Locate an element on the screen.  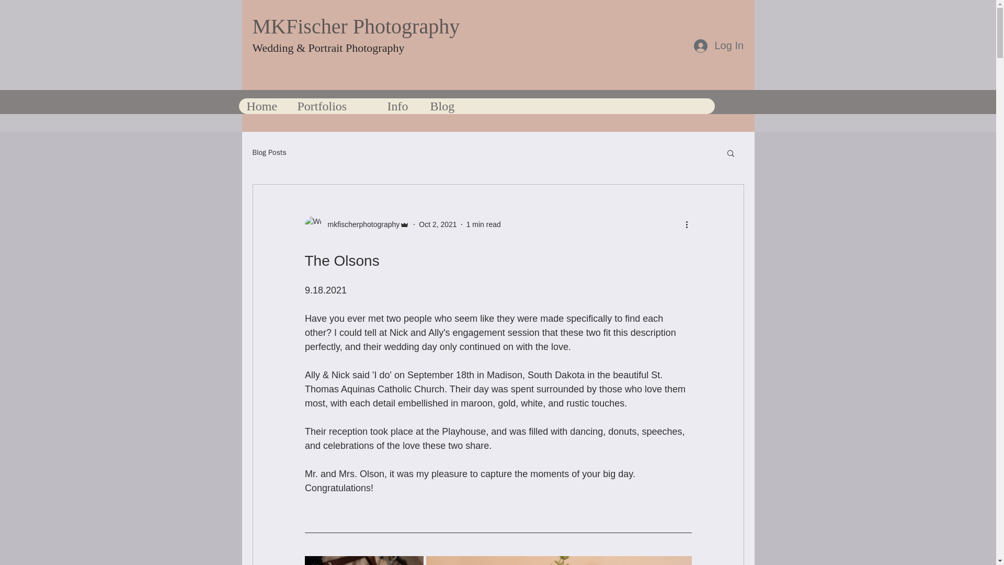
Blog is located at coordinates (447, 106).